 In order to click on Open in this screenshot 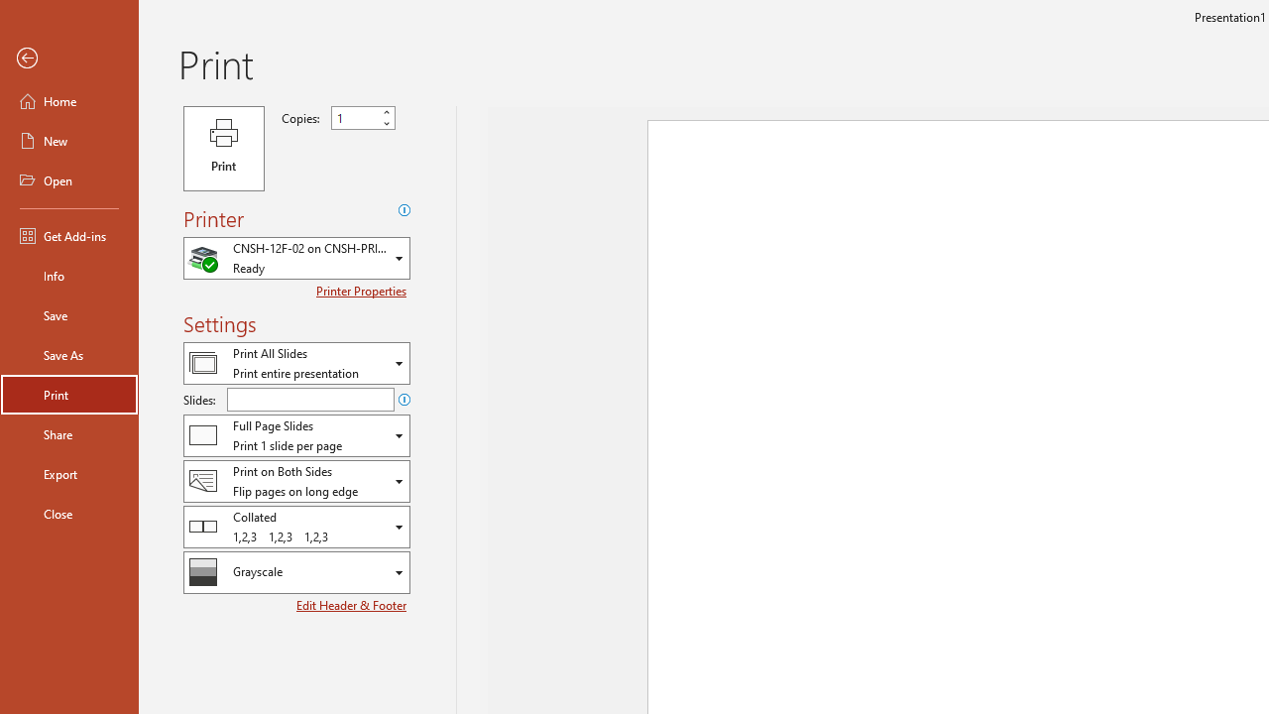, I will do `click(69, 180)`.